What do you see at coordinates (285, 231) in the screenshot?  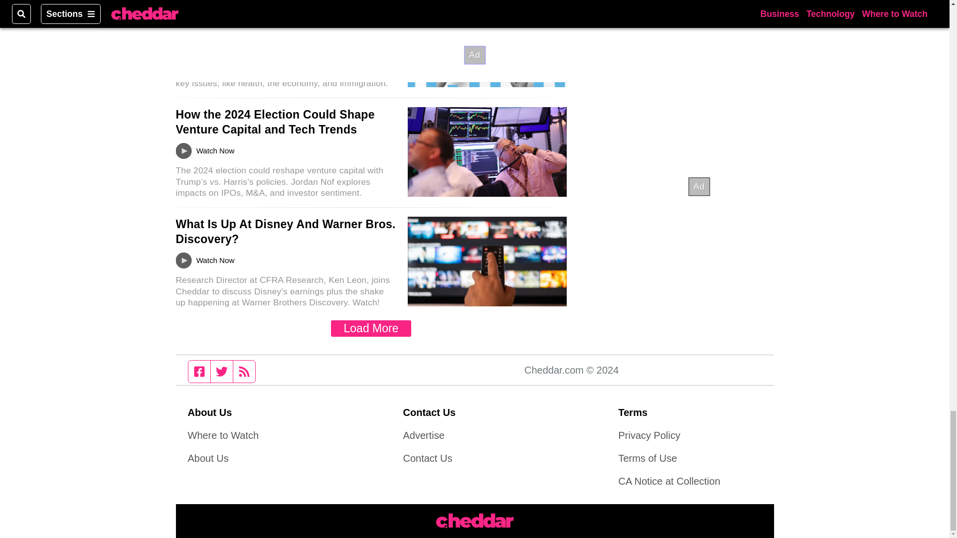 I see `What Is Up At Disney And Warner Bros. Discovery?` at bounding box center [285, 231].